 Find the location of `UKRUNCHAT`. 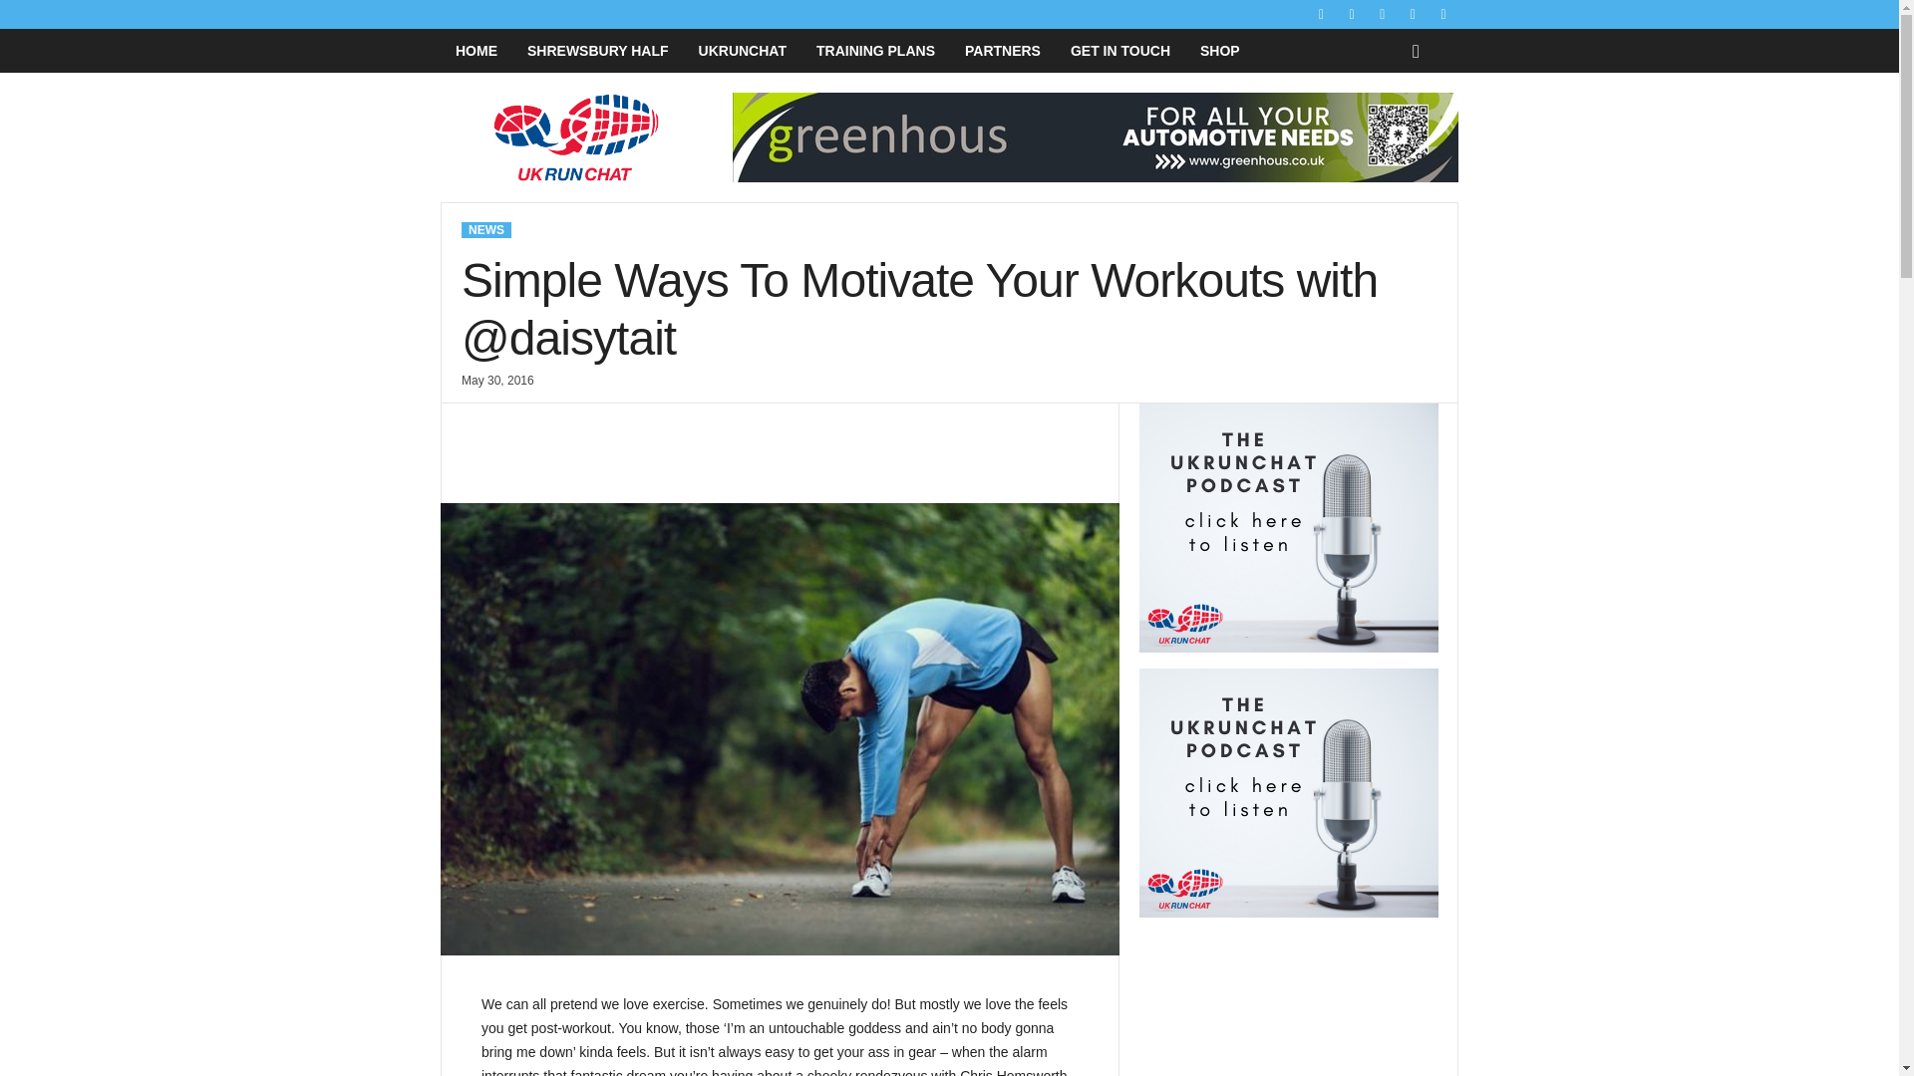

UKRUNCHAT is located at coordinates (742, 51).